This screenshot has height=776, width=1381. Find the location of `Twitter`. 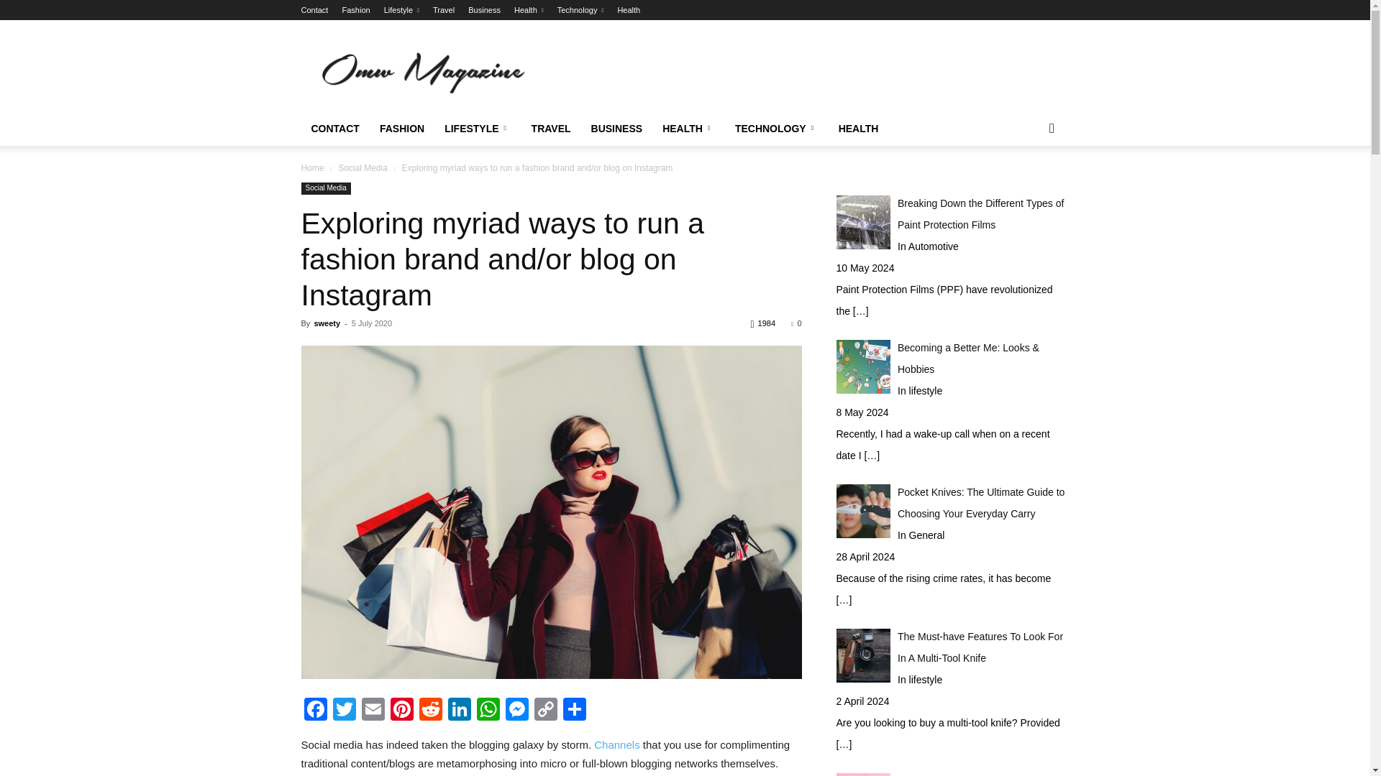

Twitter is located at coordinates (344, 710).